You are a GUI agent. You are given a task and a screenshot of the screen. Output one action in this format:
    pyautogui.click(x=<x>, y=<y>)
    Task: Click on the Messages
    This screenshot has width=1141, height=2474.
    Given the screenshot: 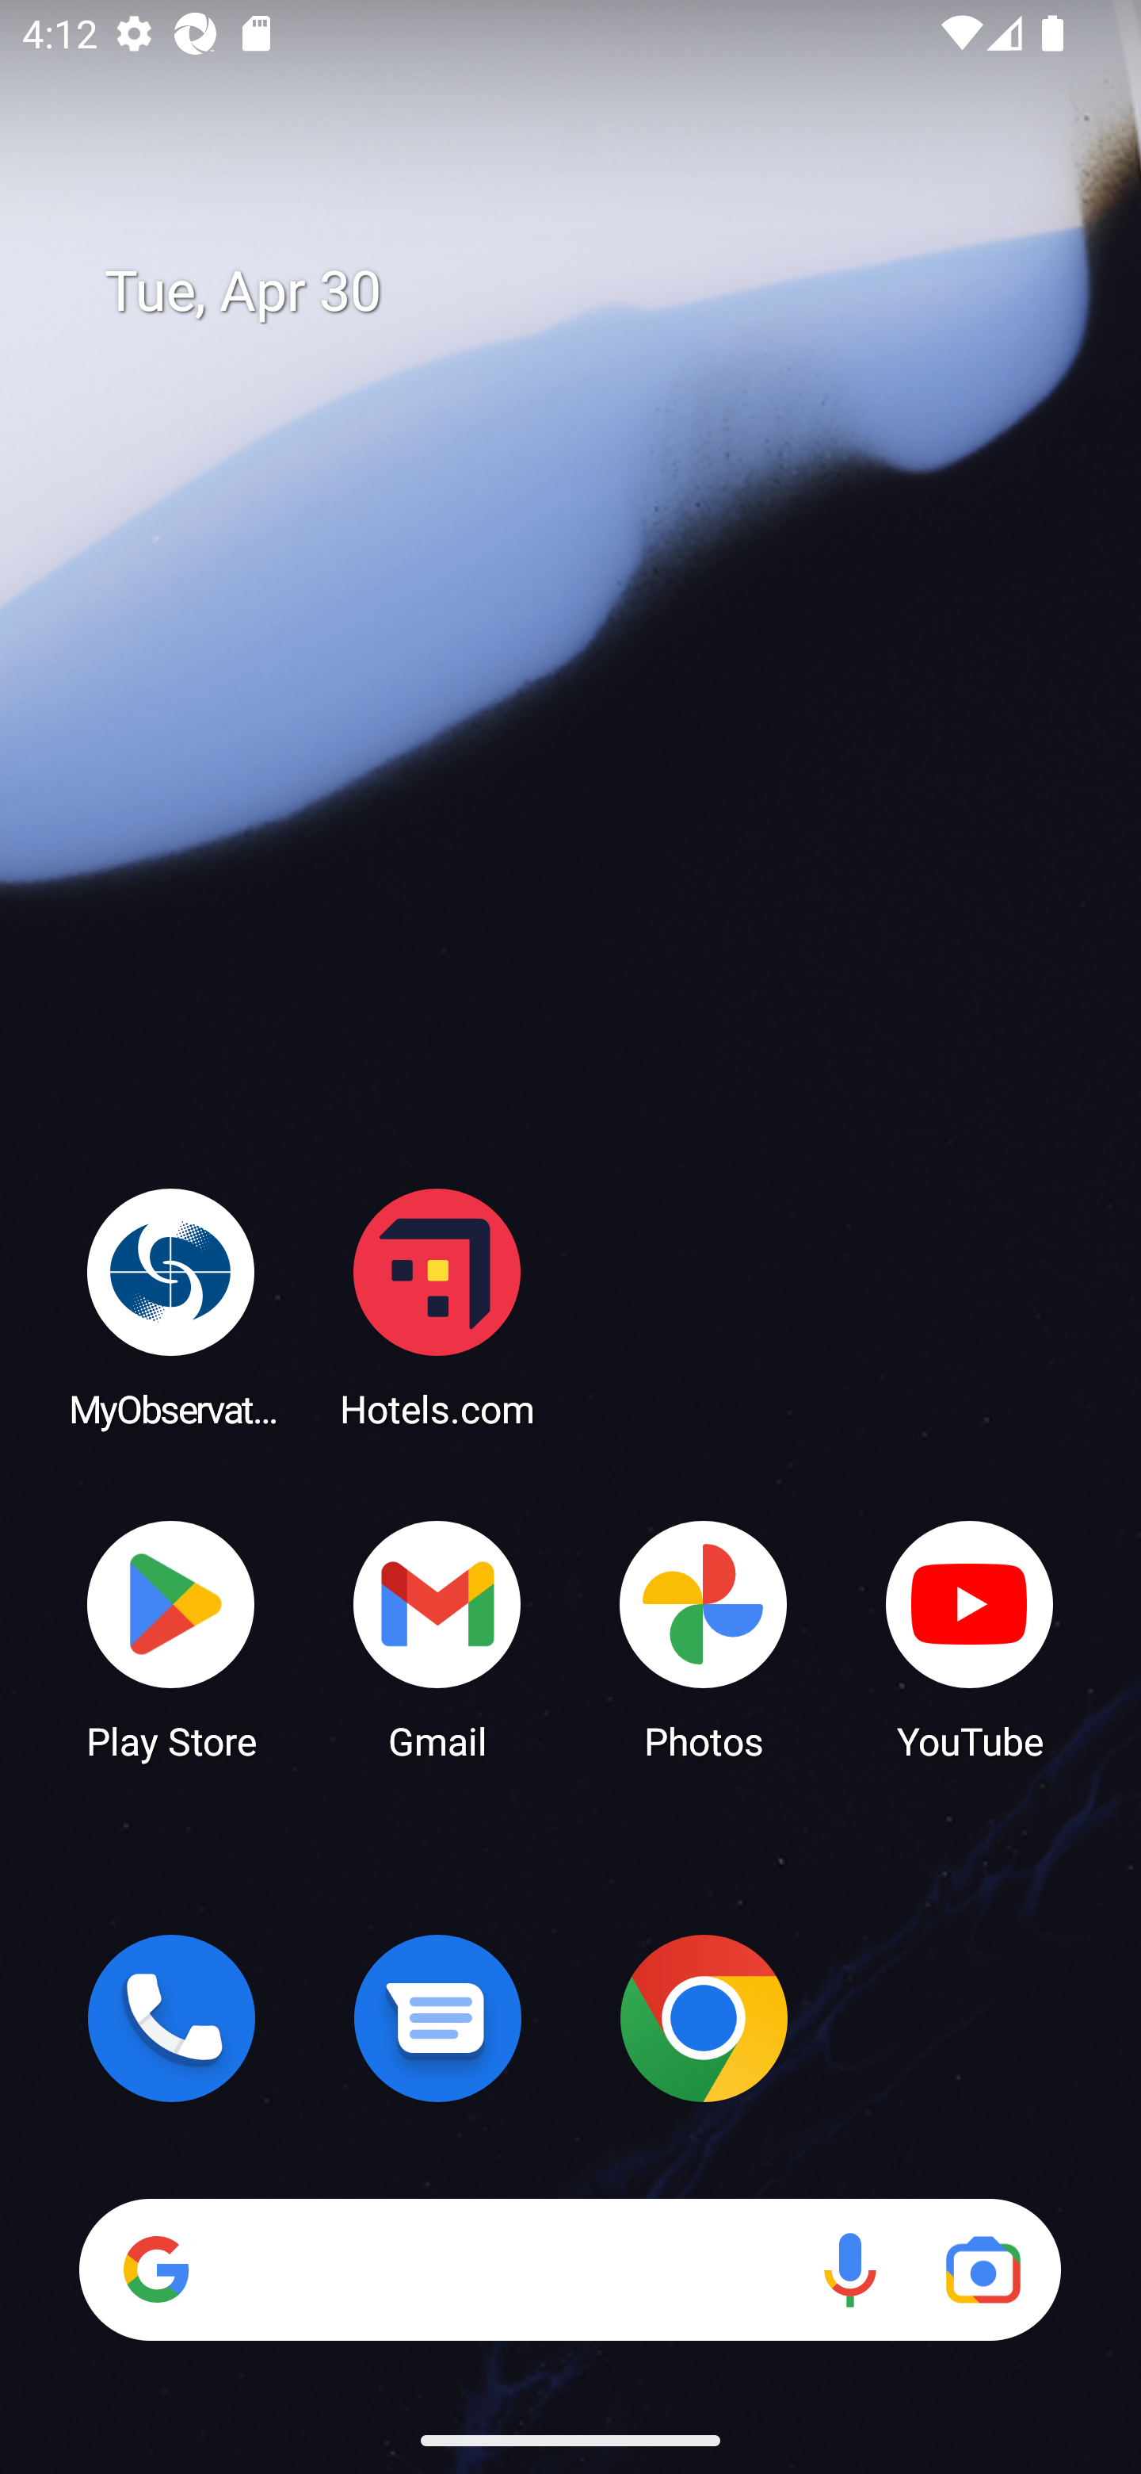 What is the action you would take?
    pyautogui.click(x=437, y=2018)
    